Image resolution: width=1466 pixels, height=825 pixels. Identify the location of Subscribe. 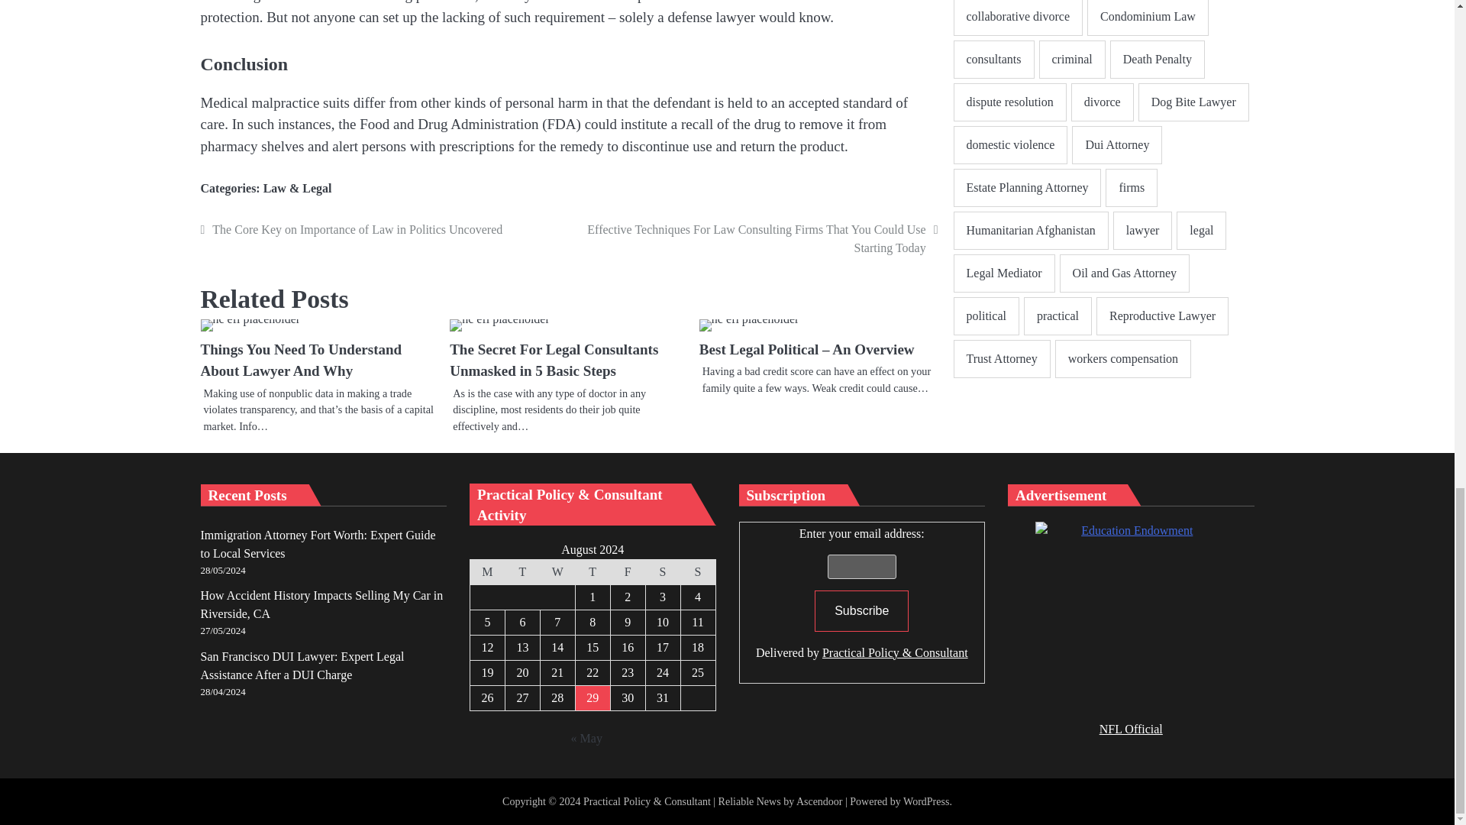
(861, 611).